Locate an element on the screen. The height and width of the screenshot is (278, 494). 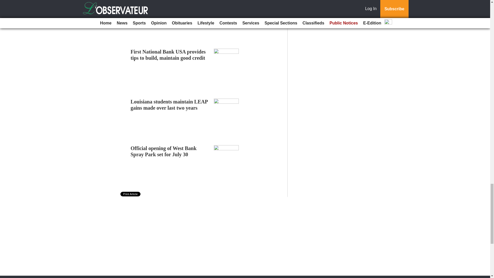
Youth golf league registration opens is located at coordinates (170, 5).